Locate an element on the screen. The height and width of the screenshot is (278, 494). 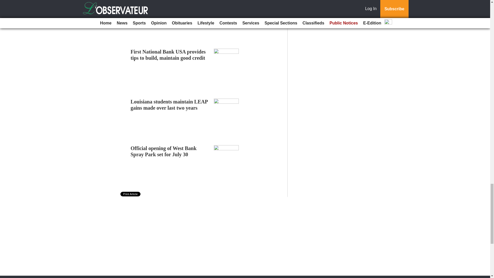
Youth golf league registration opens is located at coordinates (170, 5).